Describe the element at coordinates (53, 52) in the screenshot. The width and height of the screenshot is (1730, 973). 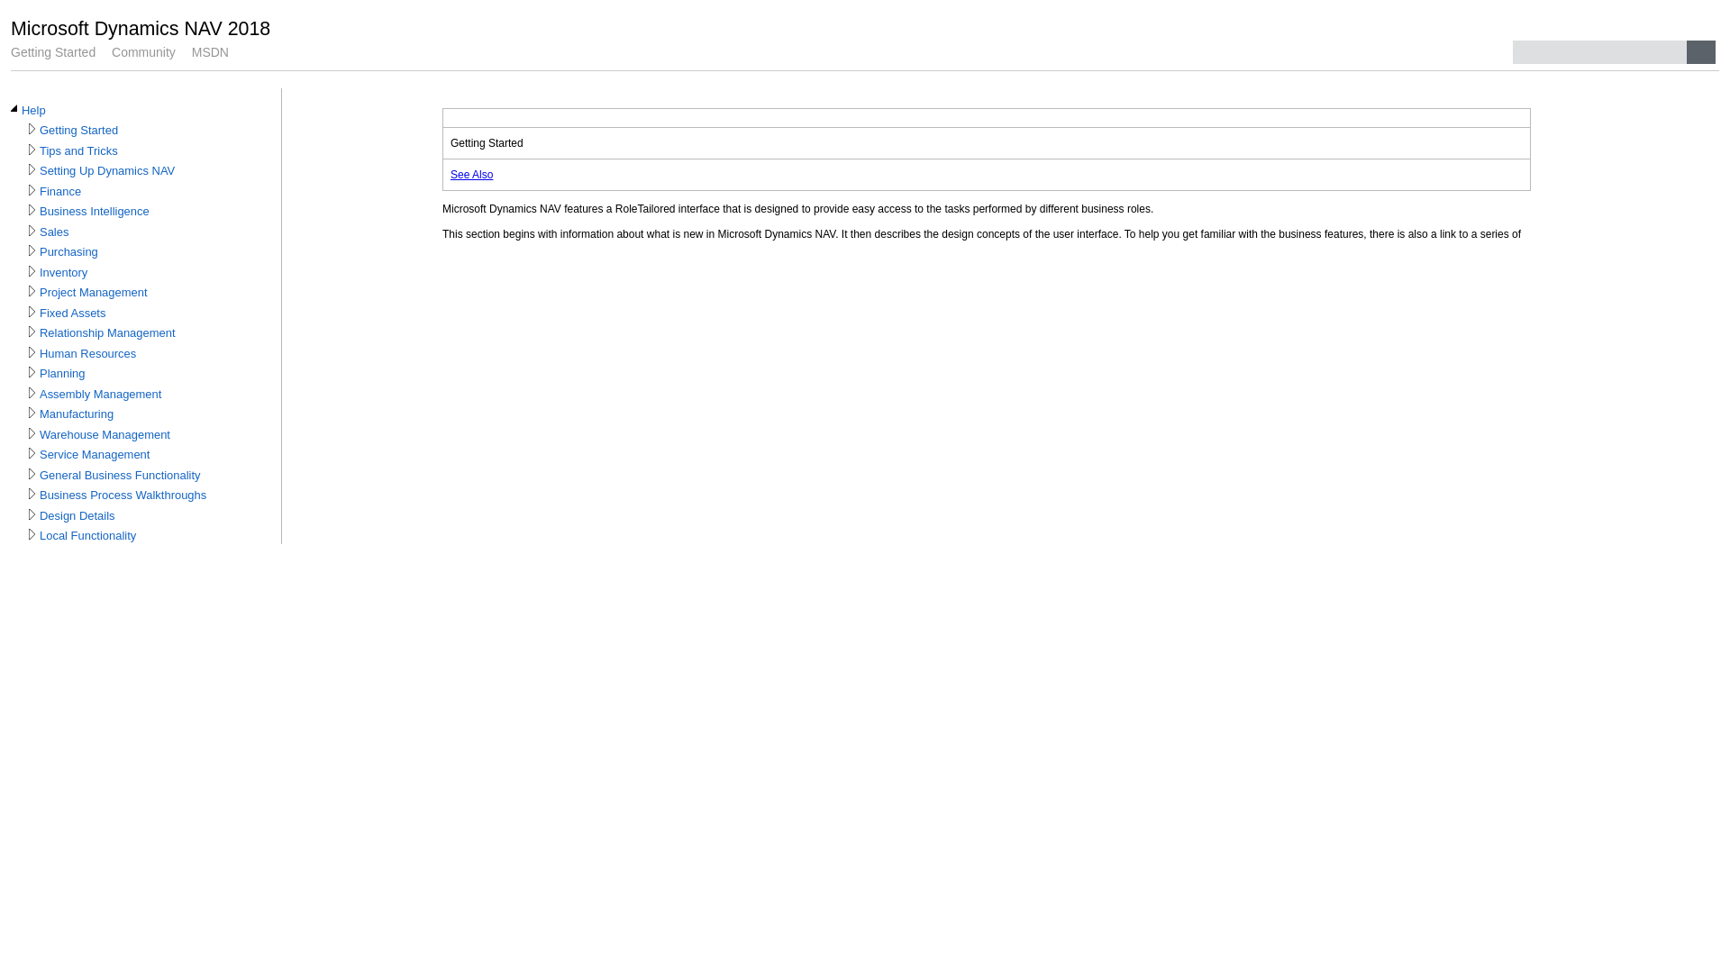
I see `Getting Started` at that location.